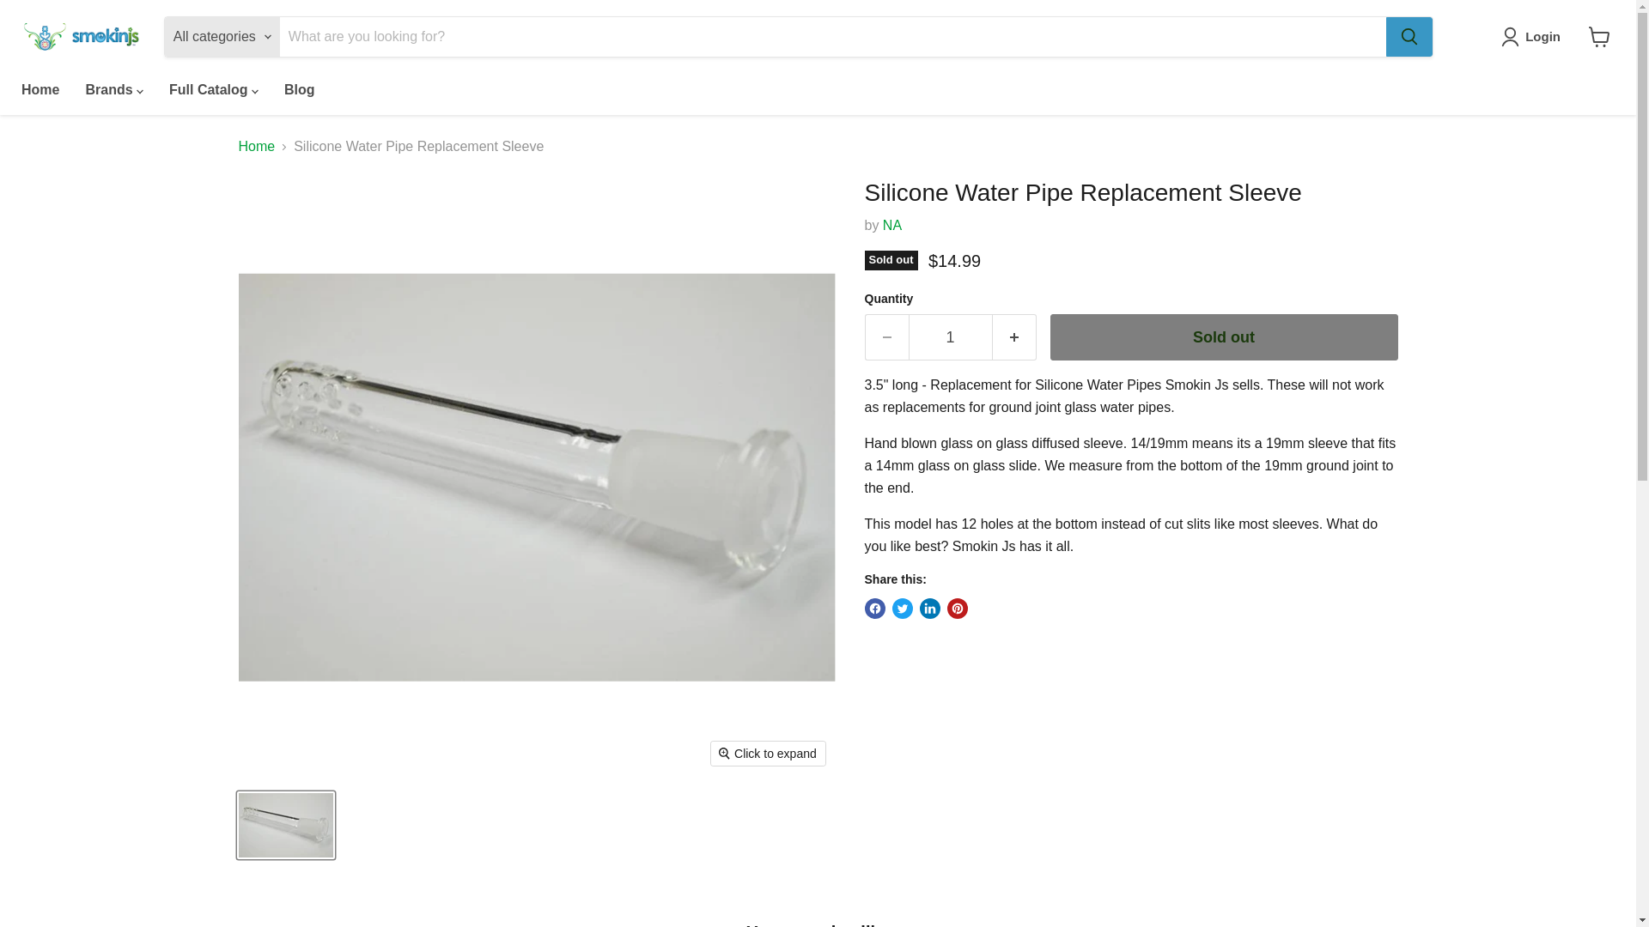 The height and width of the screenshot is (927, 1649). Describe the element at coordinates (950, 338) in the screenshot. I see `1` at that location.